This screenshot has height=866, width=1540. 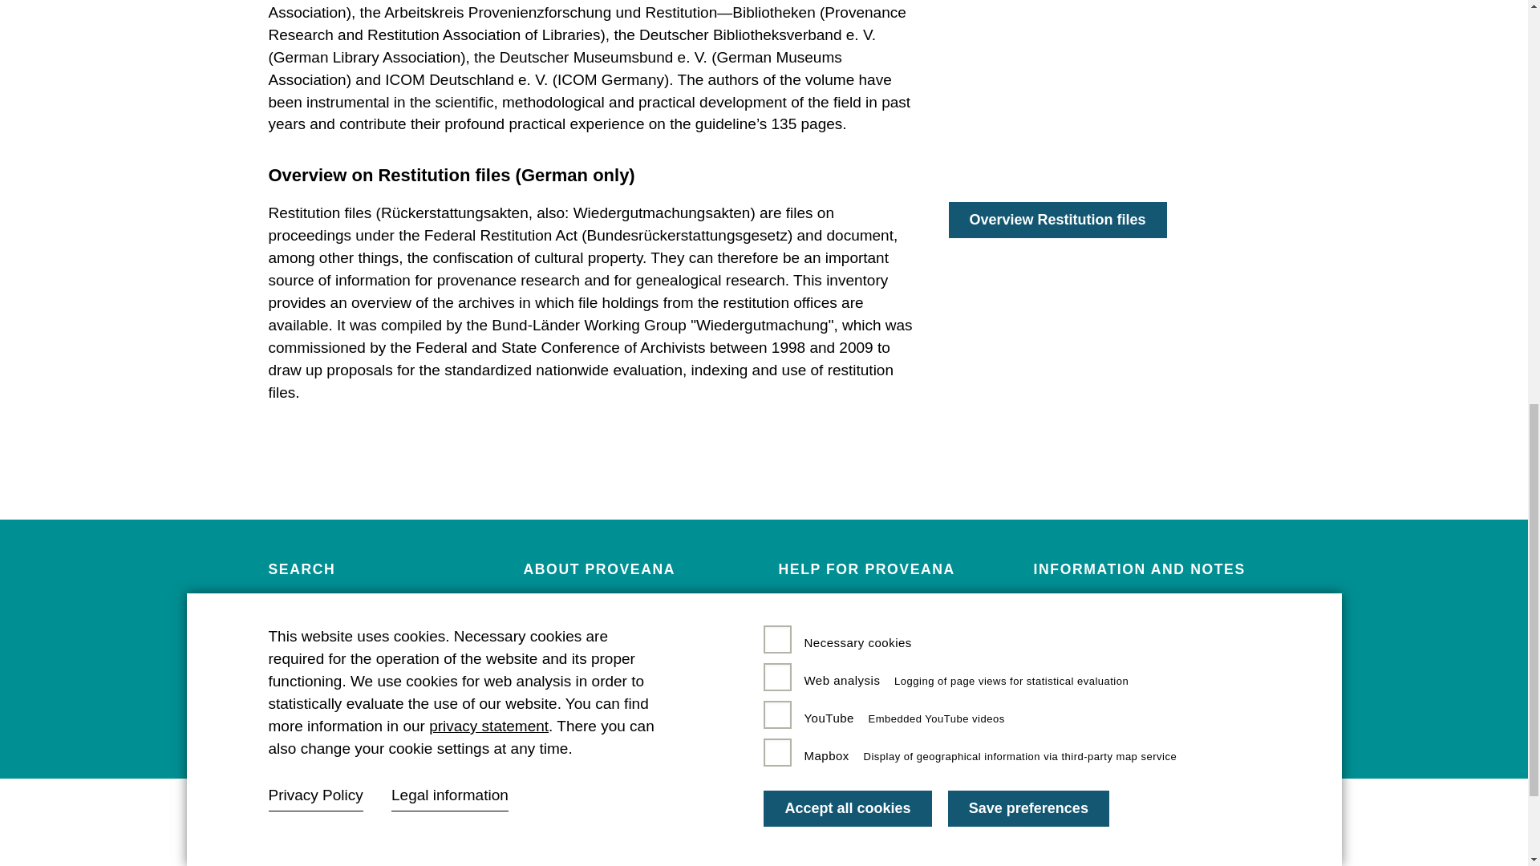 I want to click on Overview Restitution files, so click(x=1057, y=220).